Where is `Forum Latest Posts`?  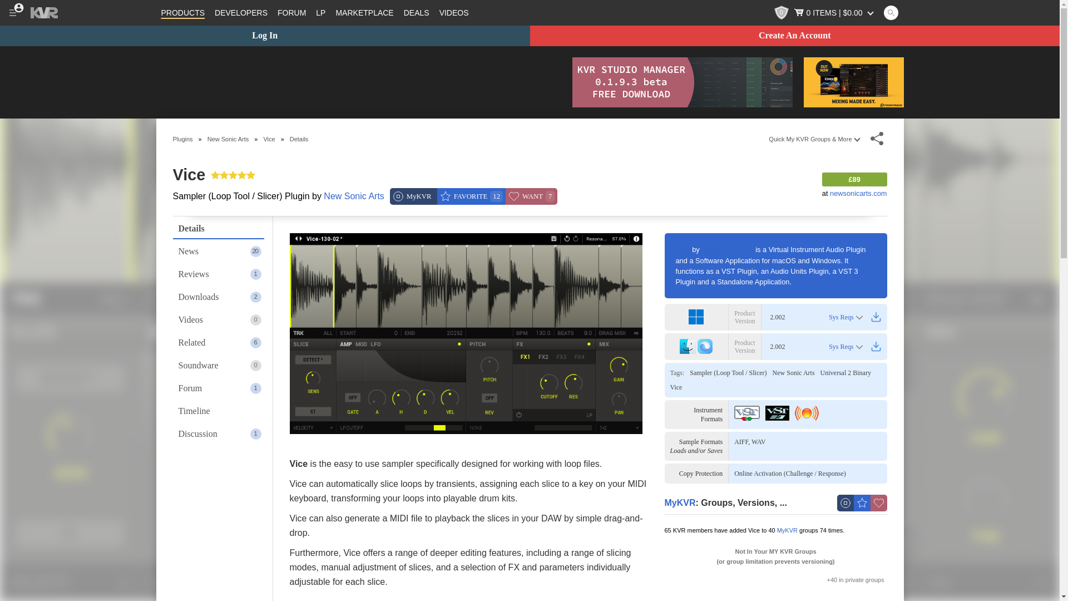 Forum Latest Posts is located at coordinates (320, 12).